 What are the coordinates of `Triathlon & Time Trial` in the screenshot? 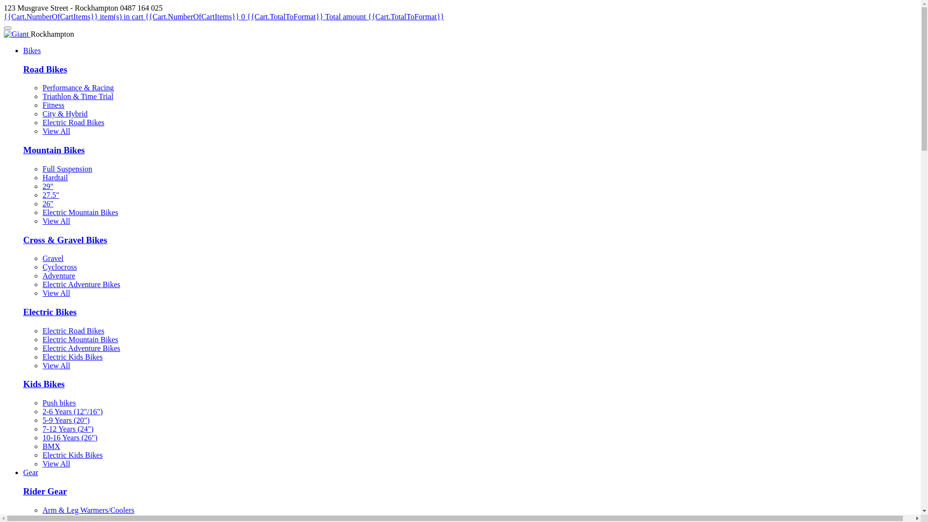 It's located at (78, 97).